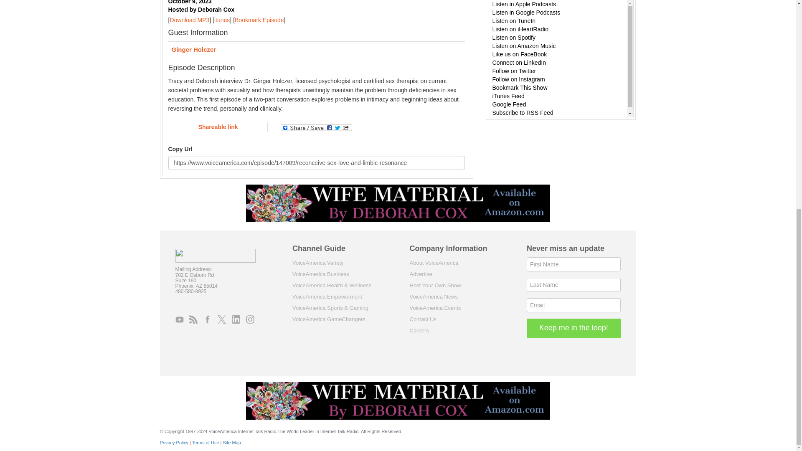 The height and width of the screenshot is (451, 802). I want to click on Download MP3, so click(189, 20).